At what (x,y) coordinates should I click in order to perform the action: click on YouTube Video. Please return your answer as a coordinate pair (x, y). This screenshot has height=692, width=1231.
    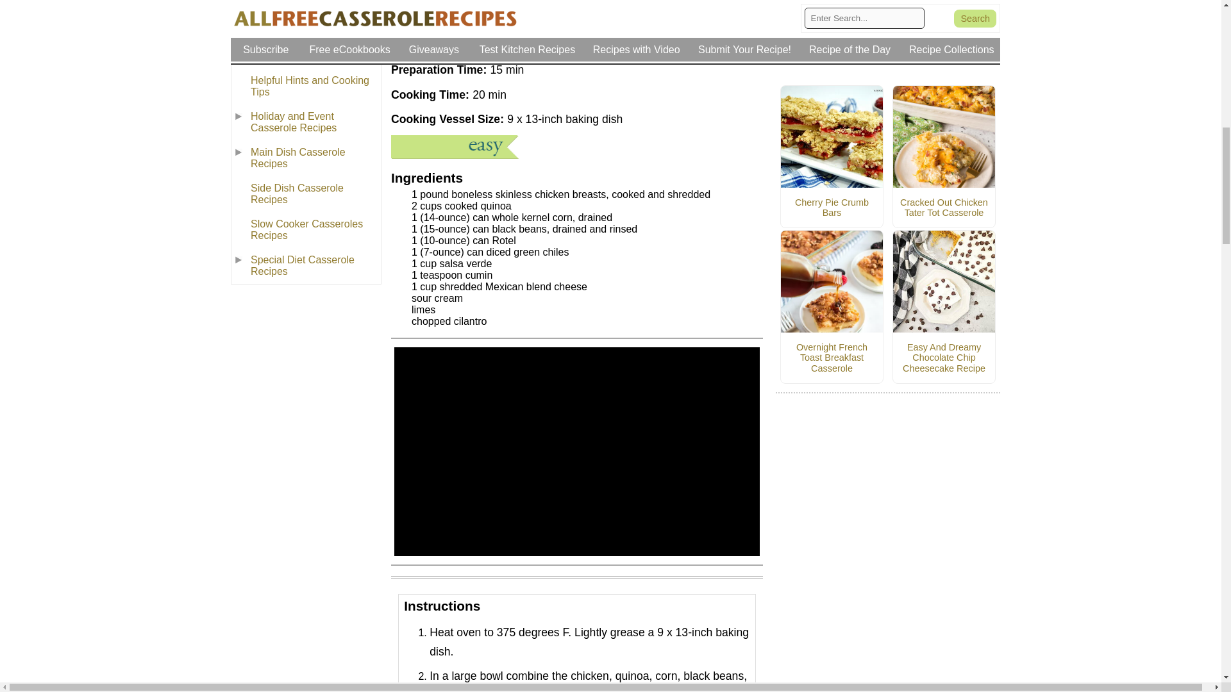
    Looking at the image, I should click on (576, 452).